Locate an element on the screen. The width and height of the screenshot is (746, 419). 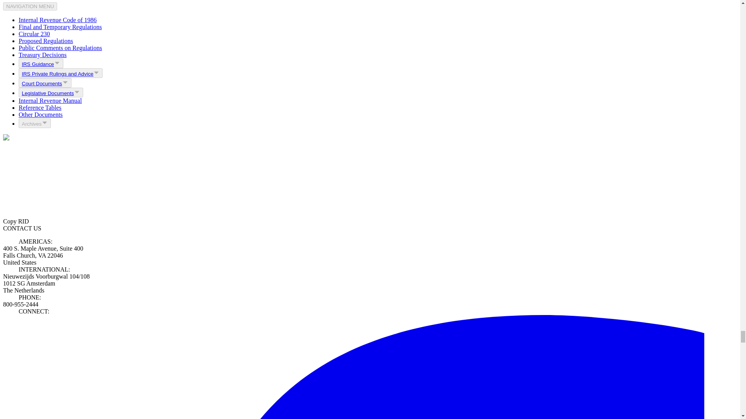
Expand is located at coordinates (61, 73).